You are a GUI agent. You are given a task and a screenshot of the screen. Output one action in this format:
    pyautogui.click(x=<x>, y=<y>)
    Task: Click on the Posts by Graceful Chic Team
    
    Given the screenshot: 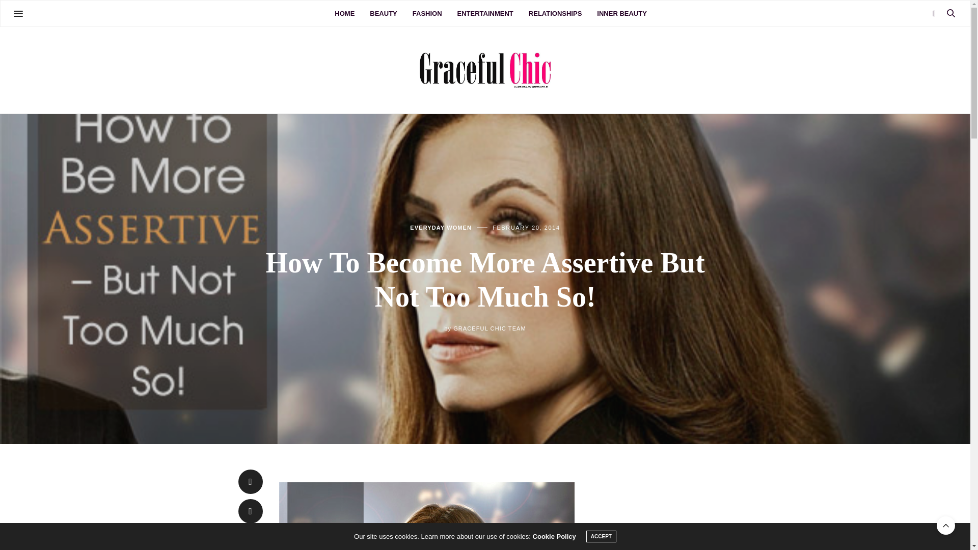 What is the action you would take?
    pyautogui.click(x=490, y=328)
    